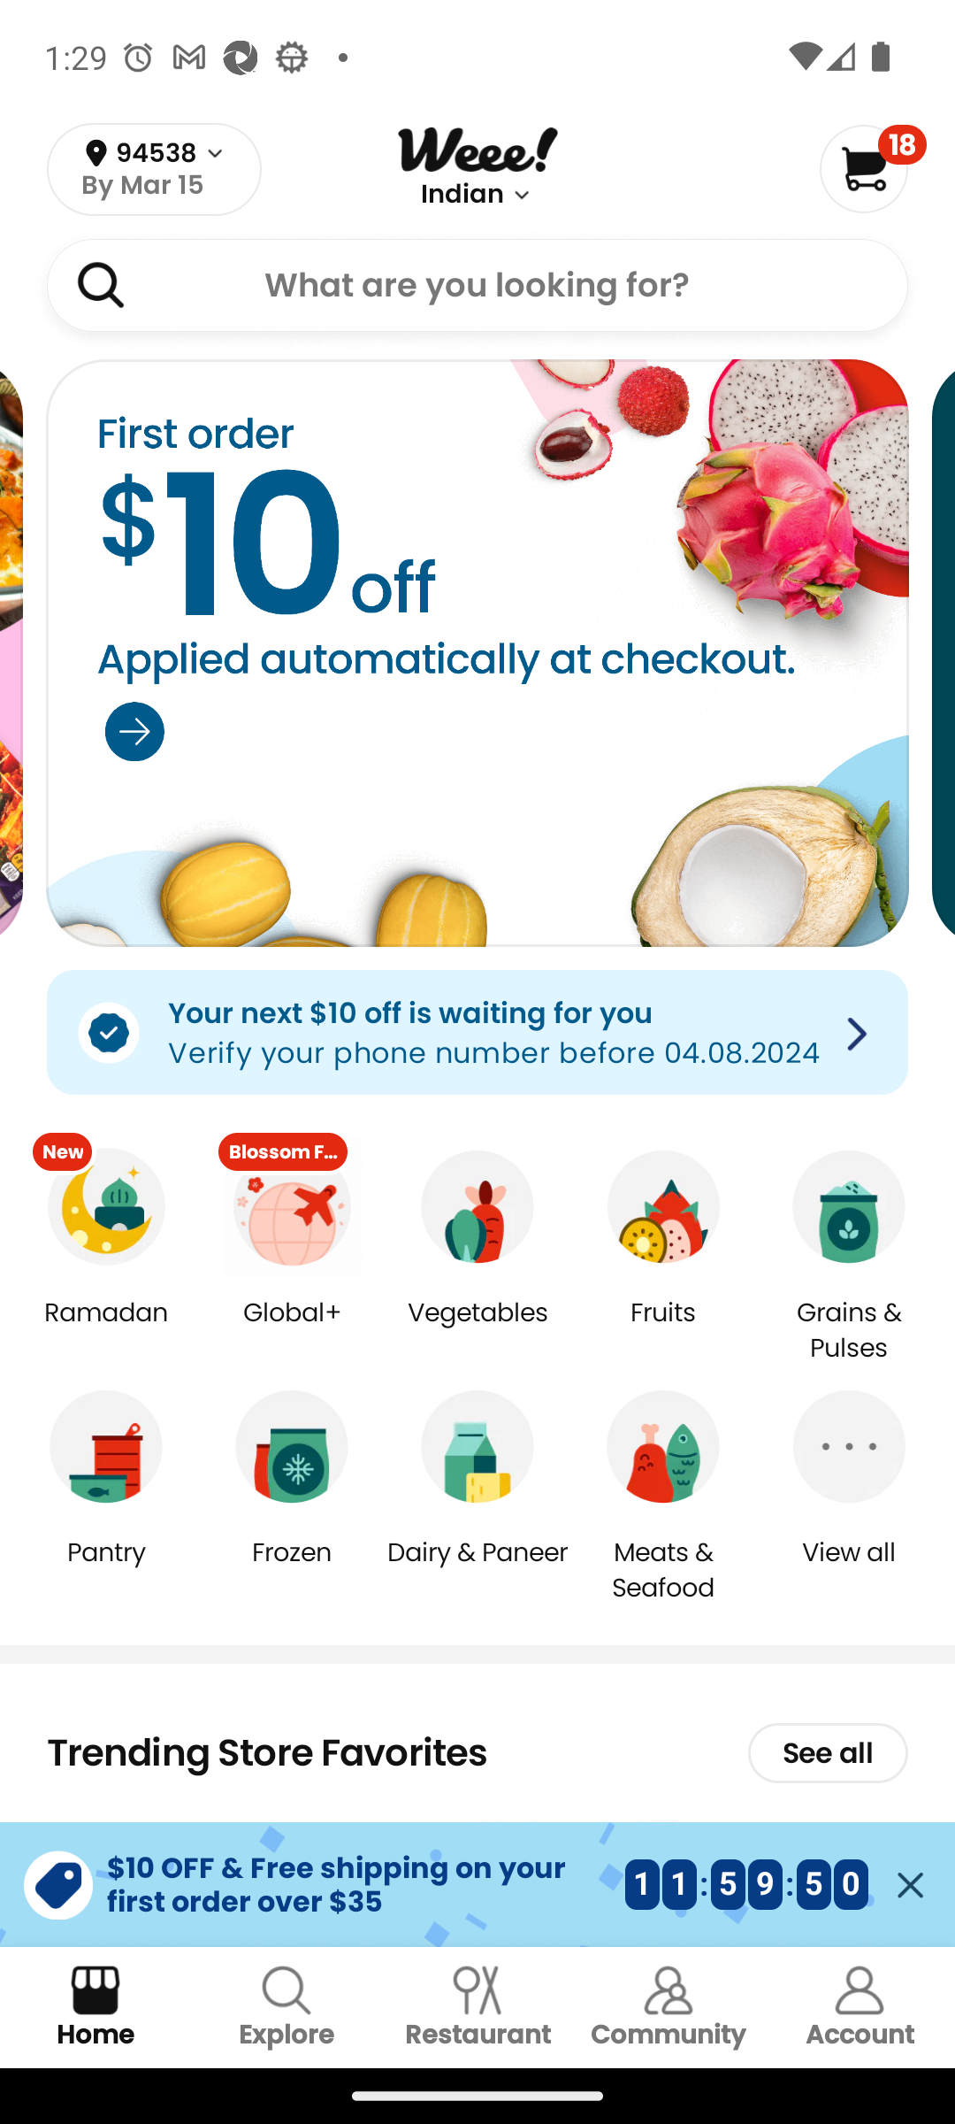  Describe the element at coordinates (95, 2007) in the screenshot. I see `Home` at that location.